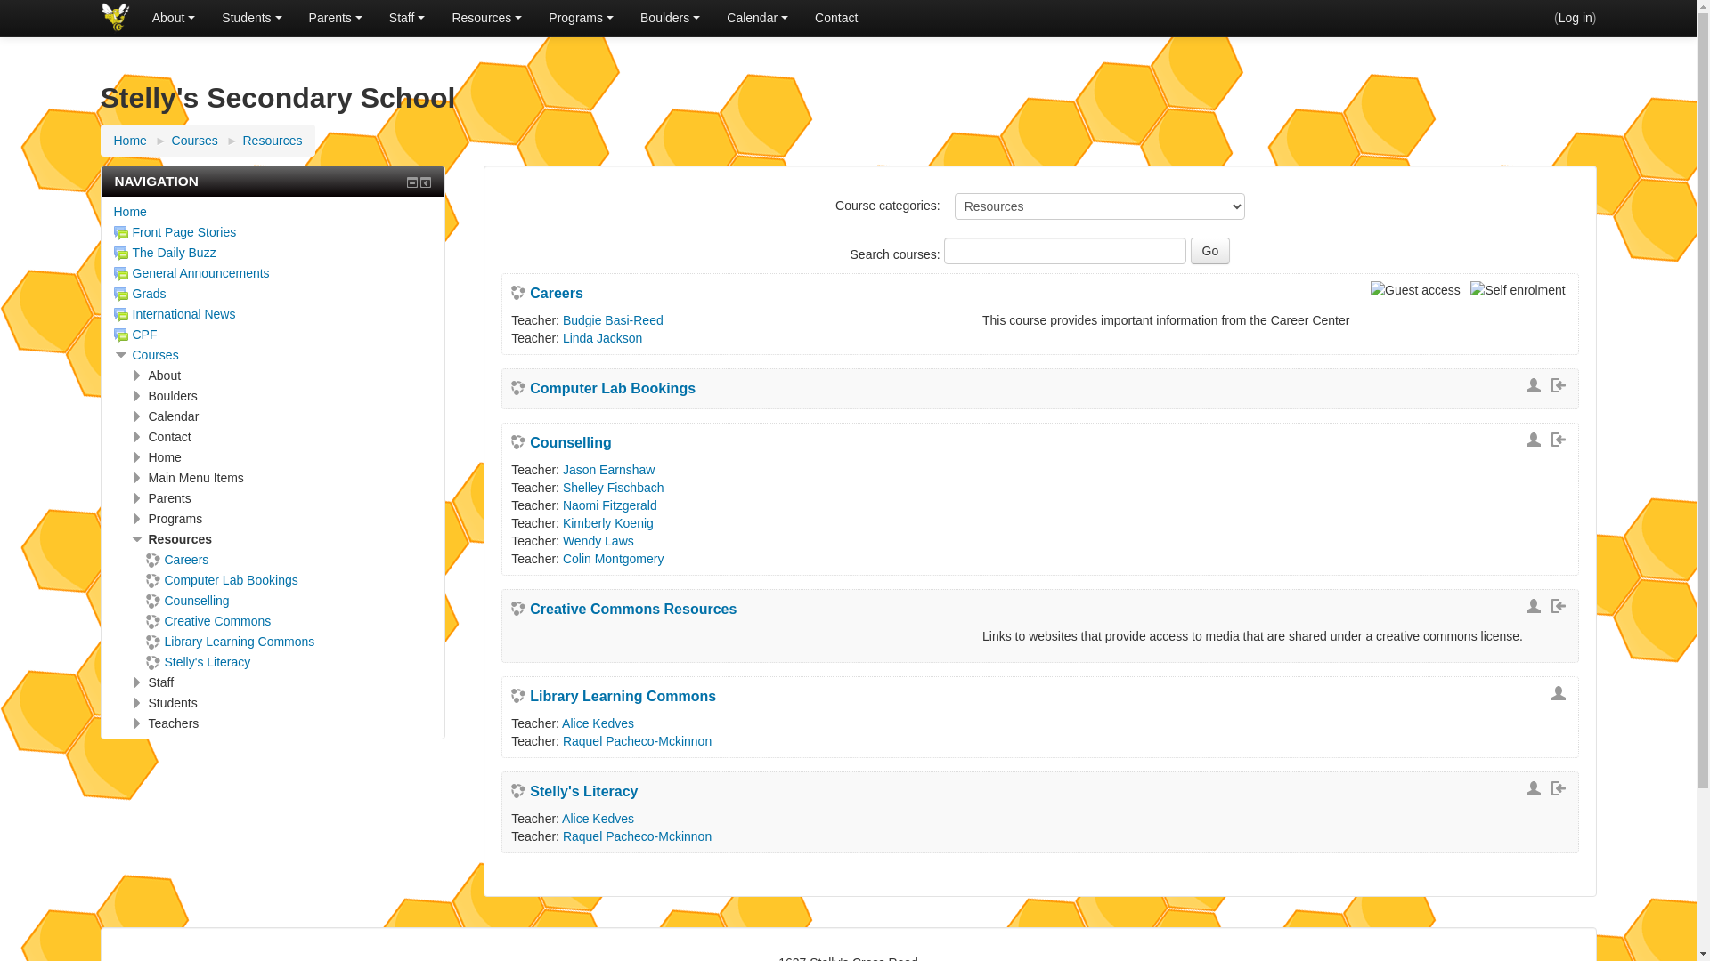 This screenshot has height=961, width=1710. Describe the element at coordinates (757, 18) in the screenshot. I see `Calendar` at that location.